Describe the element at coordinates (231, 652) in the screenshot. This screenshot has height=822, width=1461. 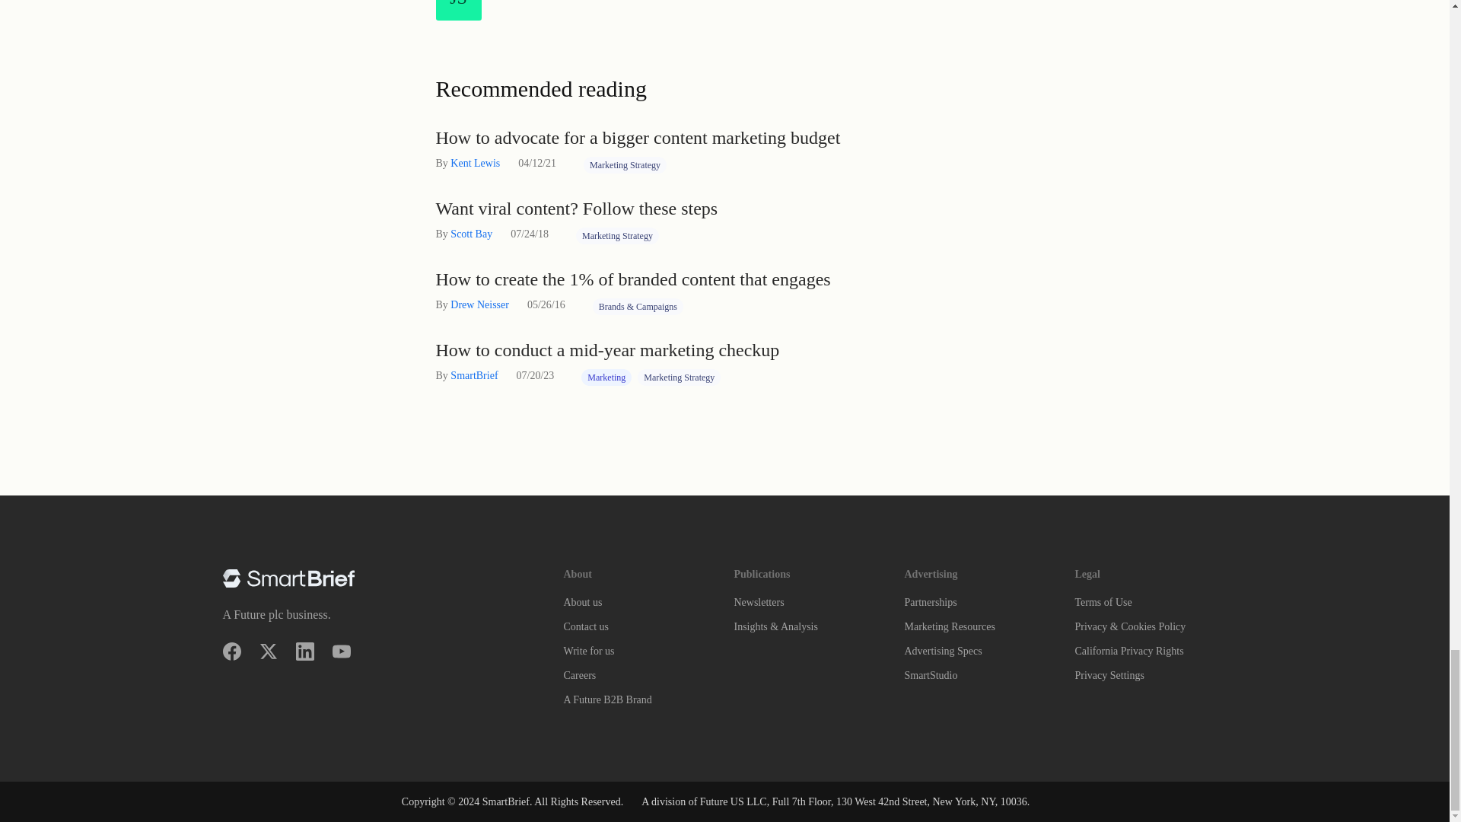
I see `Facebook` at that location.